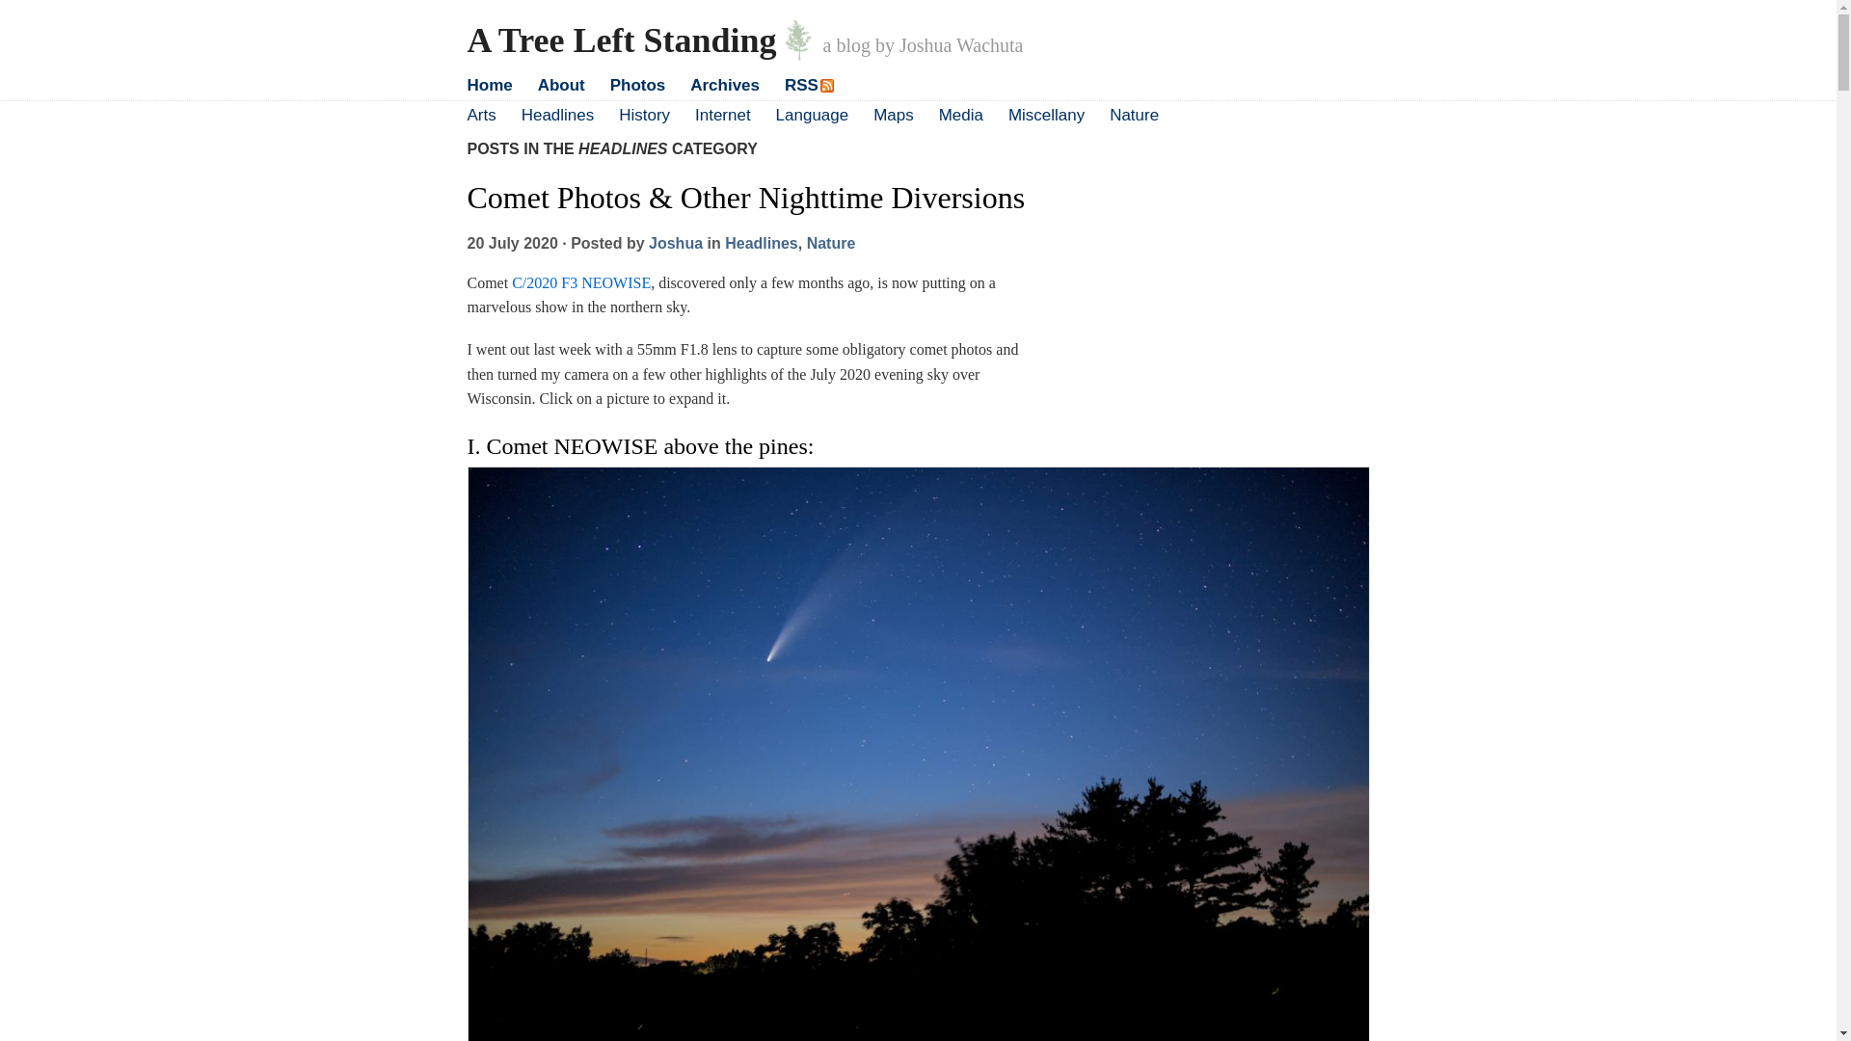 The image size is (1851, 1041). Describe the element at coordinates (561, 85) in the screenshot. I see `About` at that location.